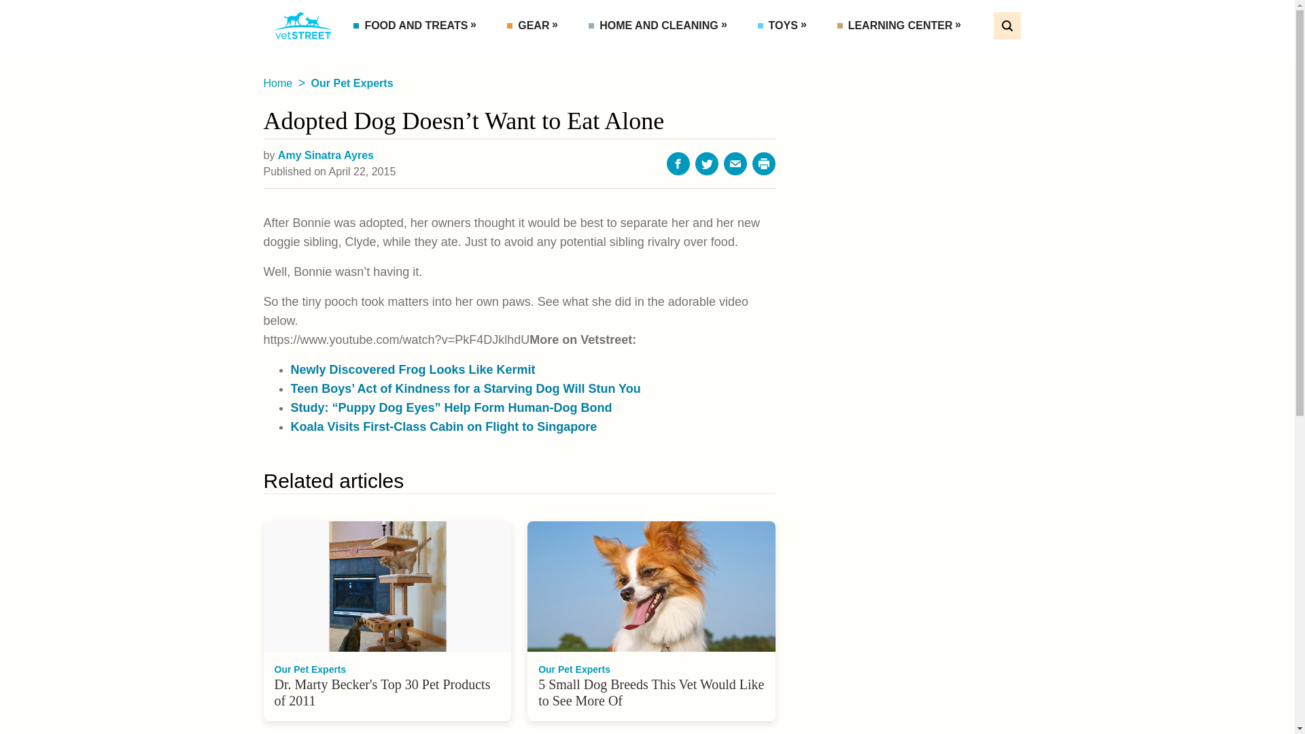 This screenshot has width=1305, height=734. What do you see at coordinates (902, 26) in the screenshot?
I see `LEARNING CENTER` at bounding box center [902, 26].